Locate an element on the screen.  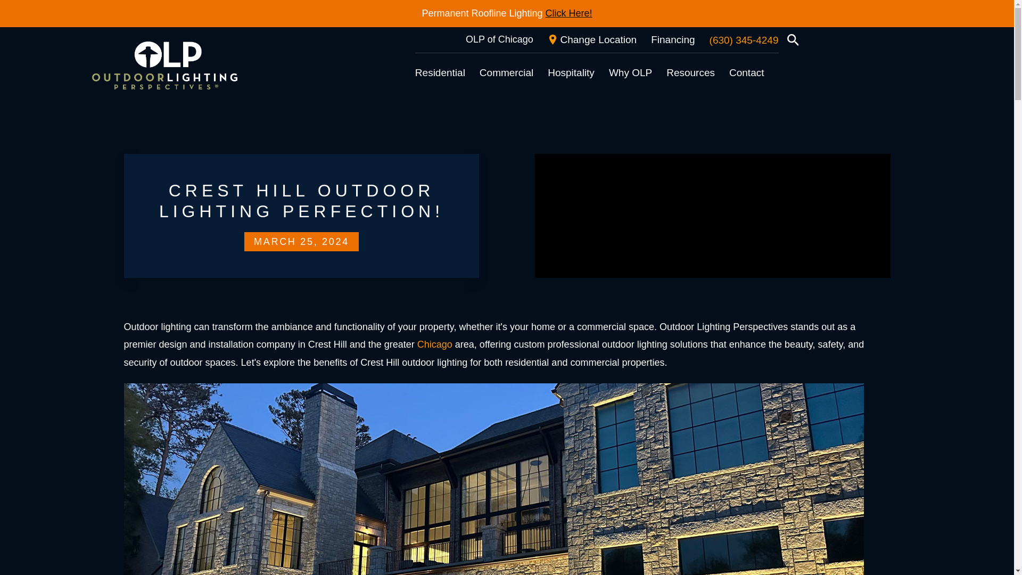
Change Location is located at coordinates (592, 39).